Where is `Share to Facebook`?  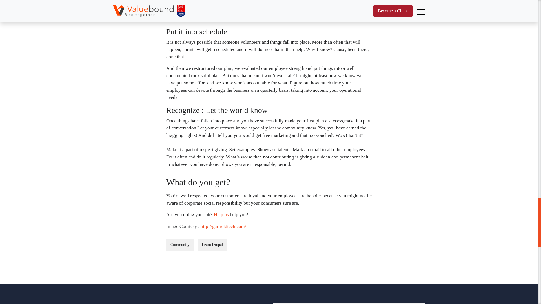
Share to Facebook is located at coordinates (173, 263).